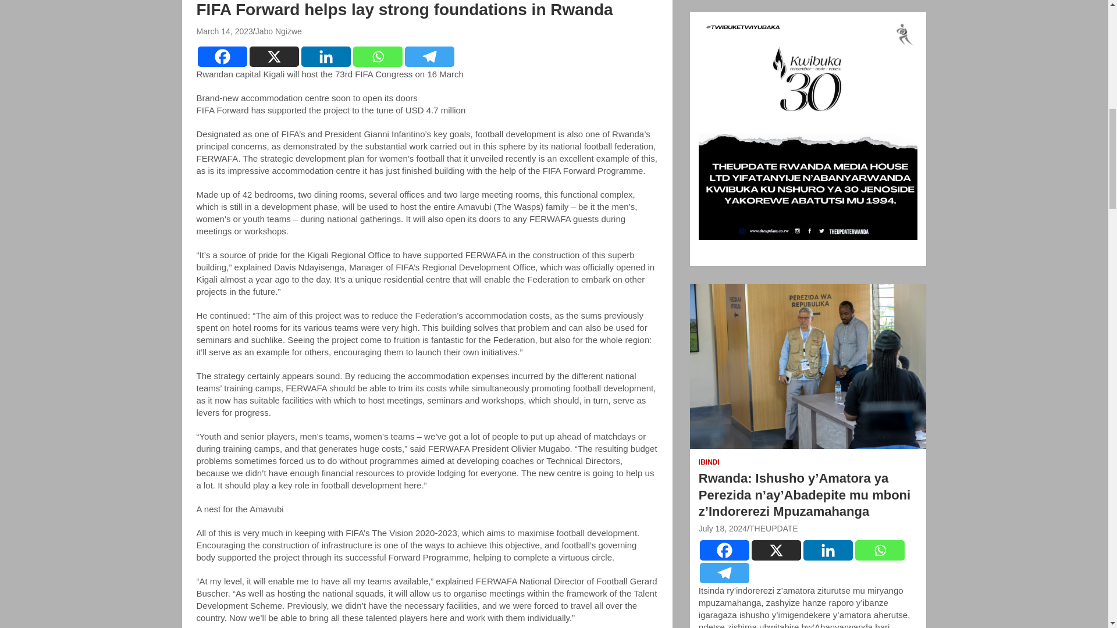  I want to click on Whatsapp, so click(880, 550).